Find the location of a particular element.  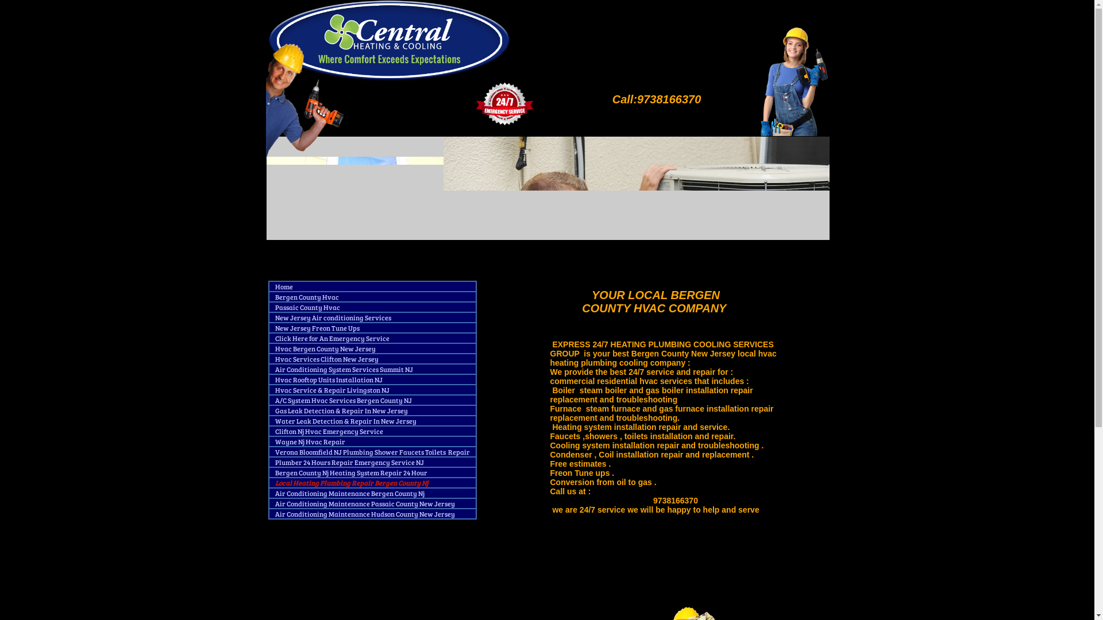

New Jersey Freon Tune Ups is located at coordinates (317, 331).